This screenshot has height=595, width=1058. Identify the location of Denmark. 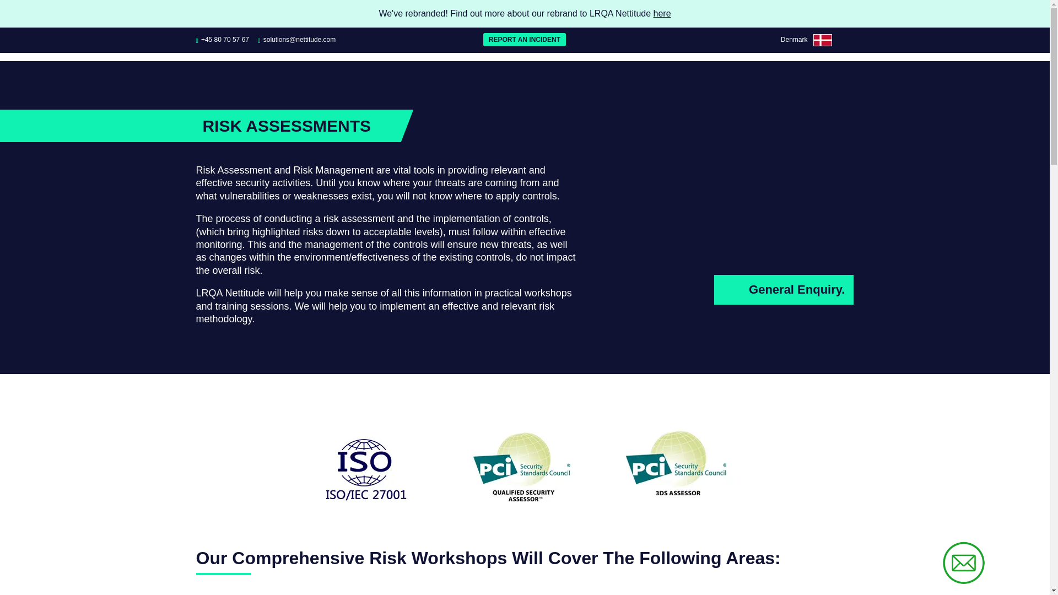
(817, 42).